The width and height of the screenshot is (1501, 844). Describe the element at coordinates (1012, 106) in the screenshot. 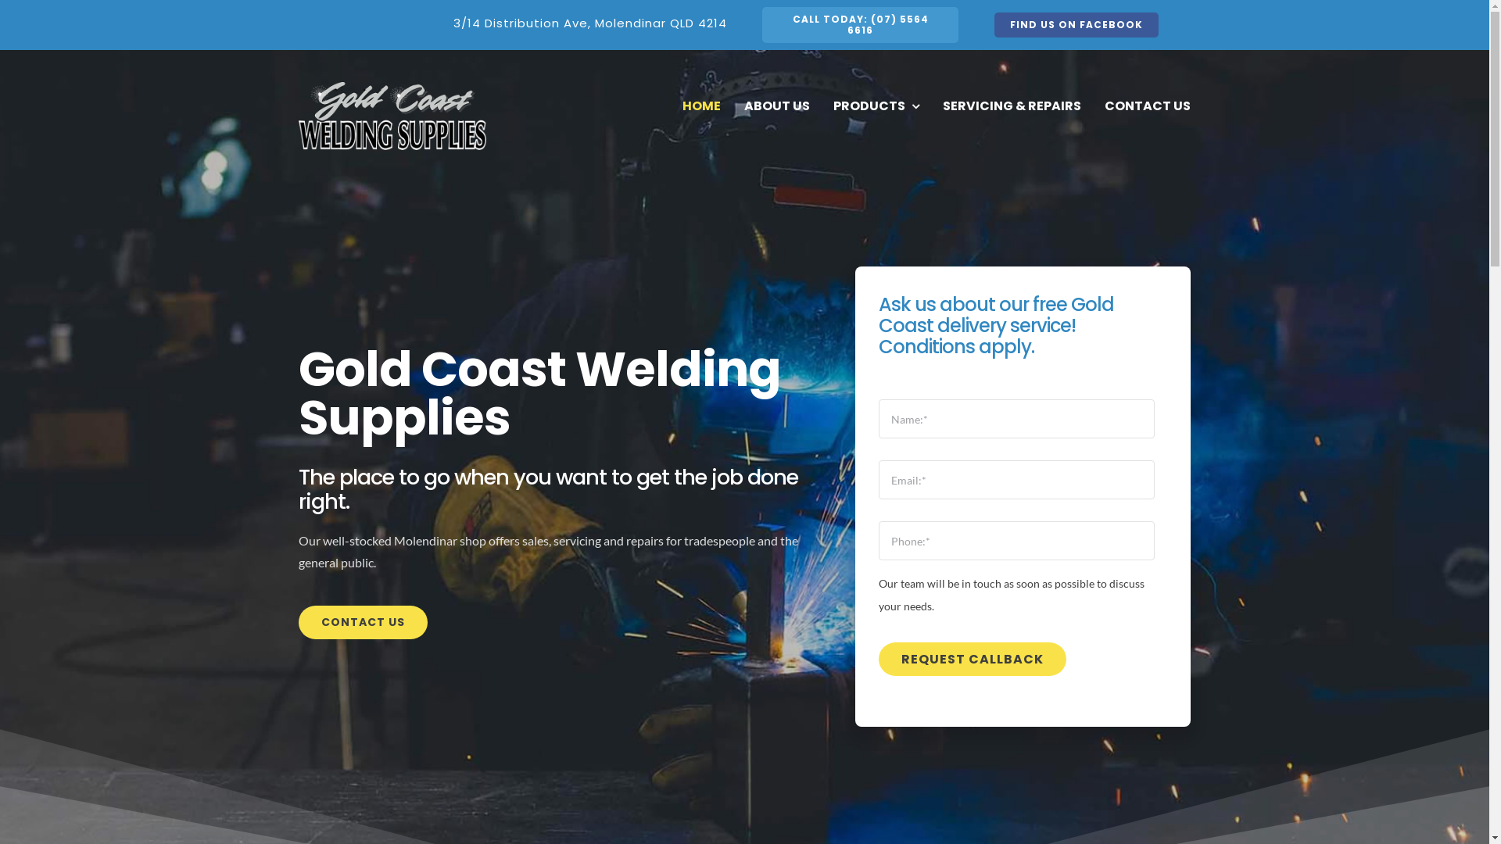

I see `SERVICING & REPAIRS` at that location.